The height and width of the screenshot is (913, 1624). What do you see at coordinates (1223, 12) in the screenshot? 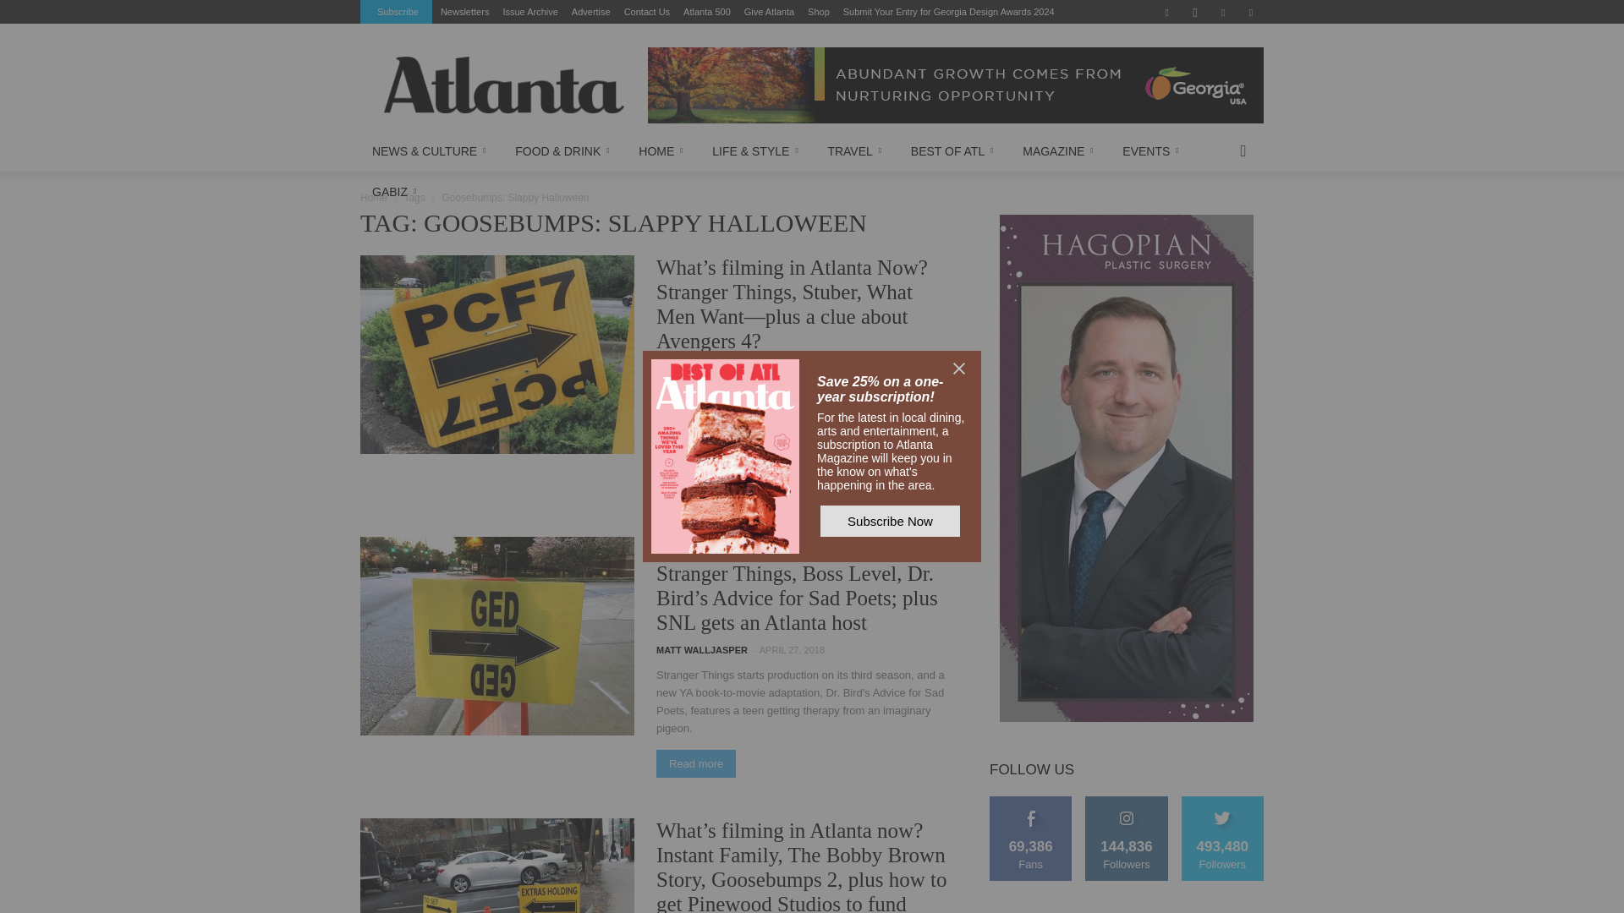
I see `Linkedin` at bounding box center [1223, 12].